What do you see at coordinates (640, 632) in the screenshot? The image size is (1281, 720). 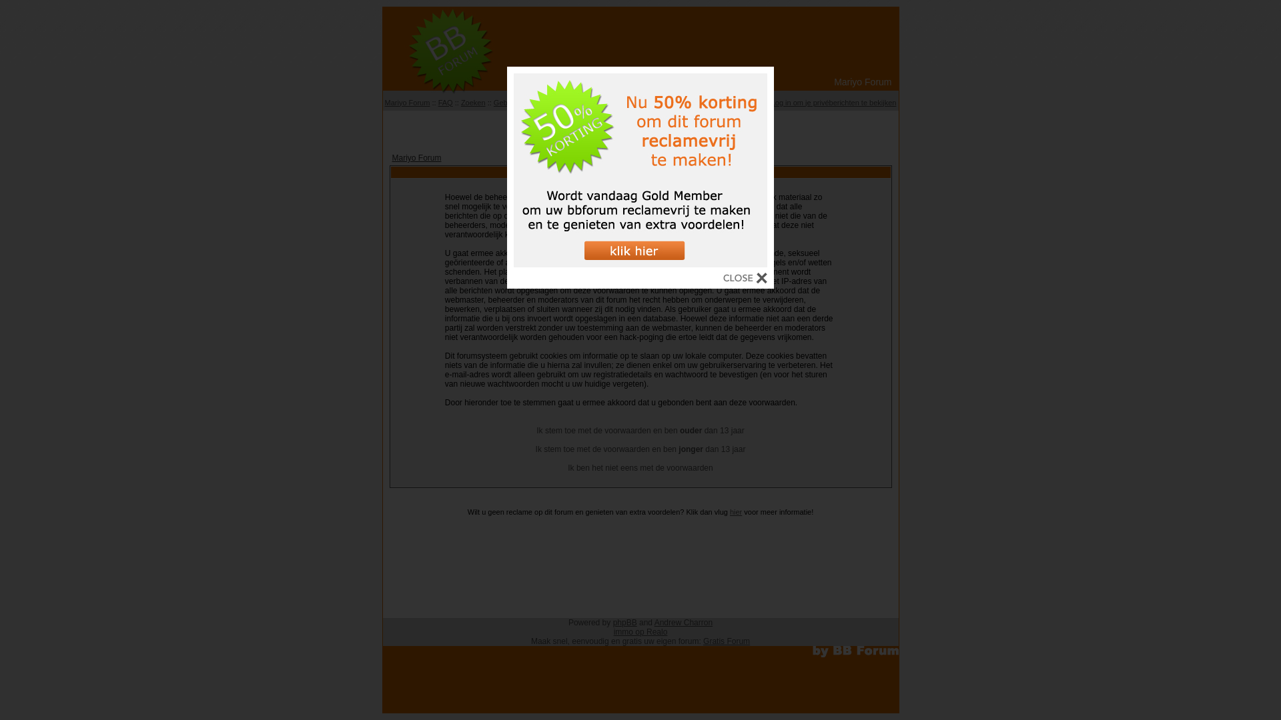 I see `immo op Realo` at bounding box center [640, 632].